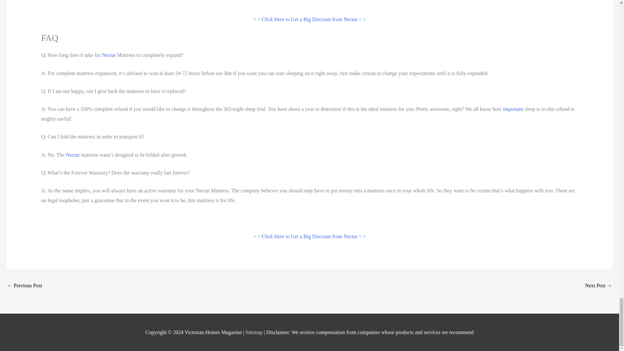  Describe the element at coordinates (73, 155) in the screenshot. I see `Nectar` at that location.